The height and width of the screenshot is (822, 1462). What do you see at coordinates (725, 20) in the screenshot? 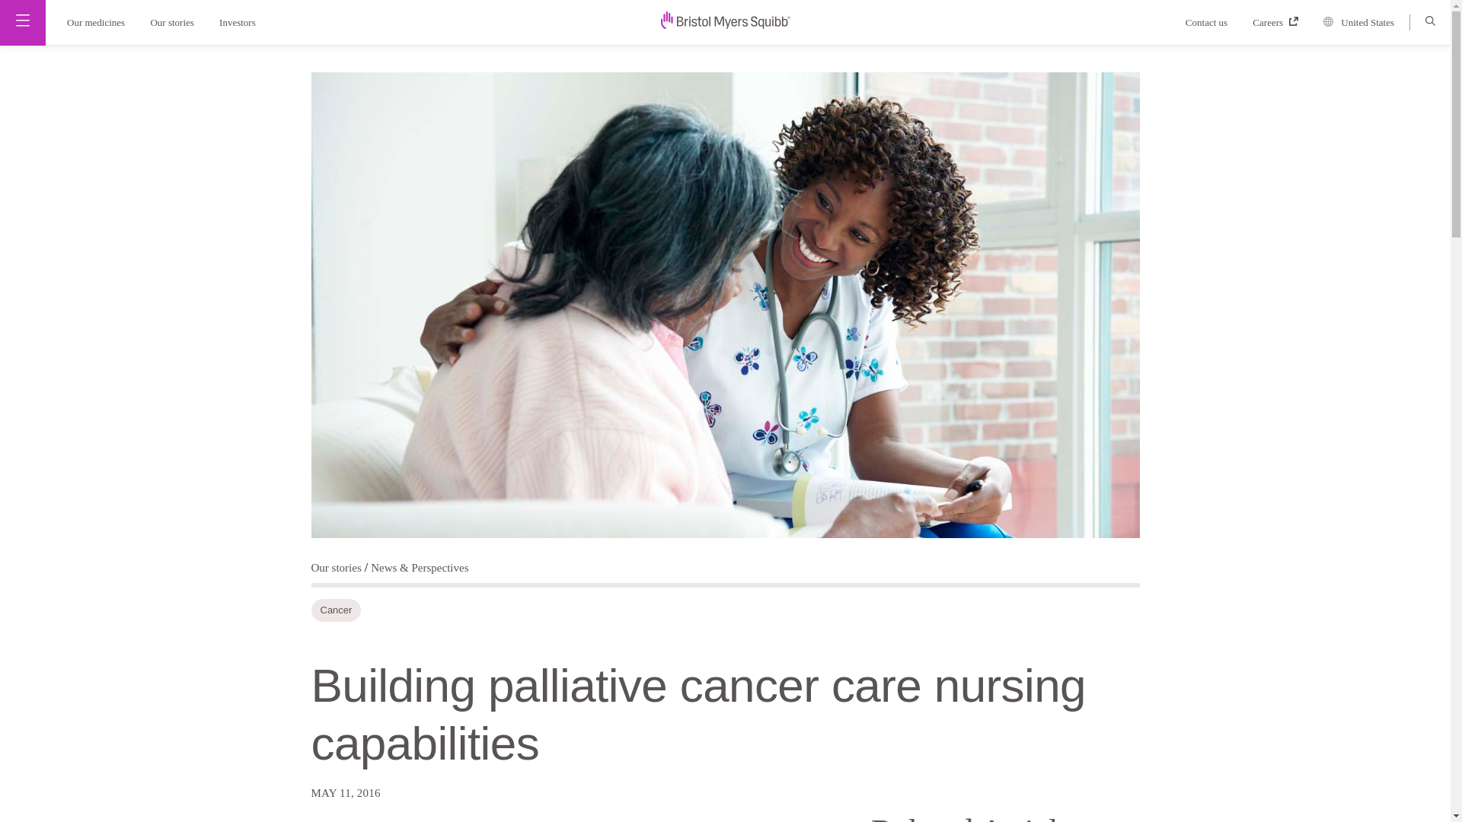
I see `null` at bounding box center [725, 20].